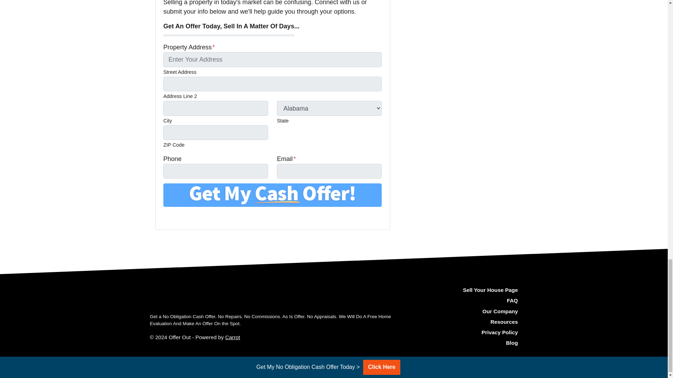 The image size is (673, 378). Describe the element at coordinates (207, 217) in the screenshot. I see `Instagram` at that location.